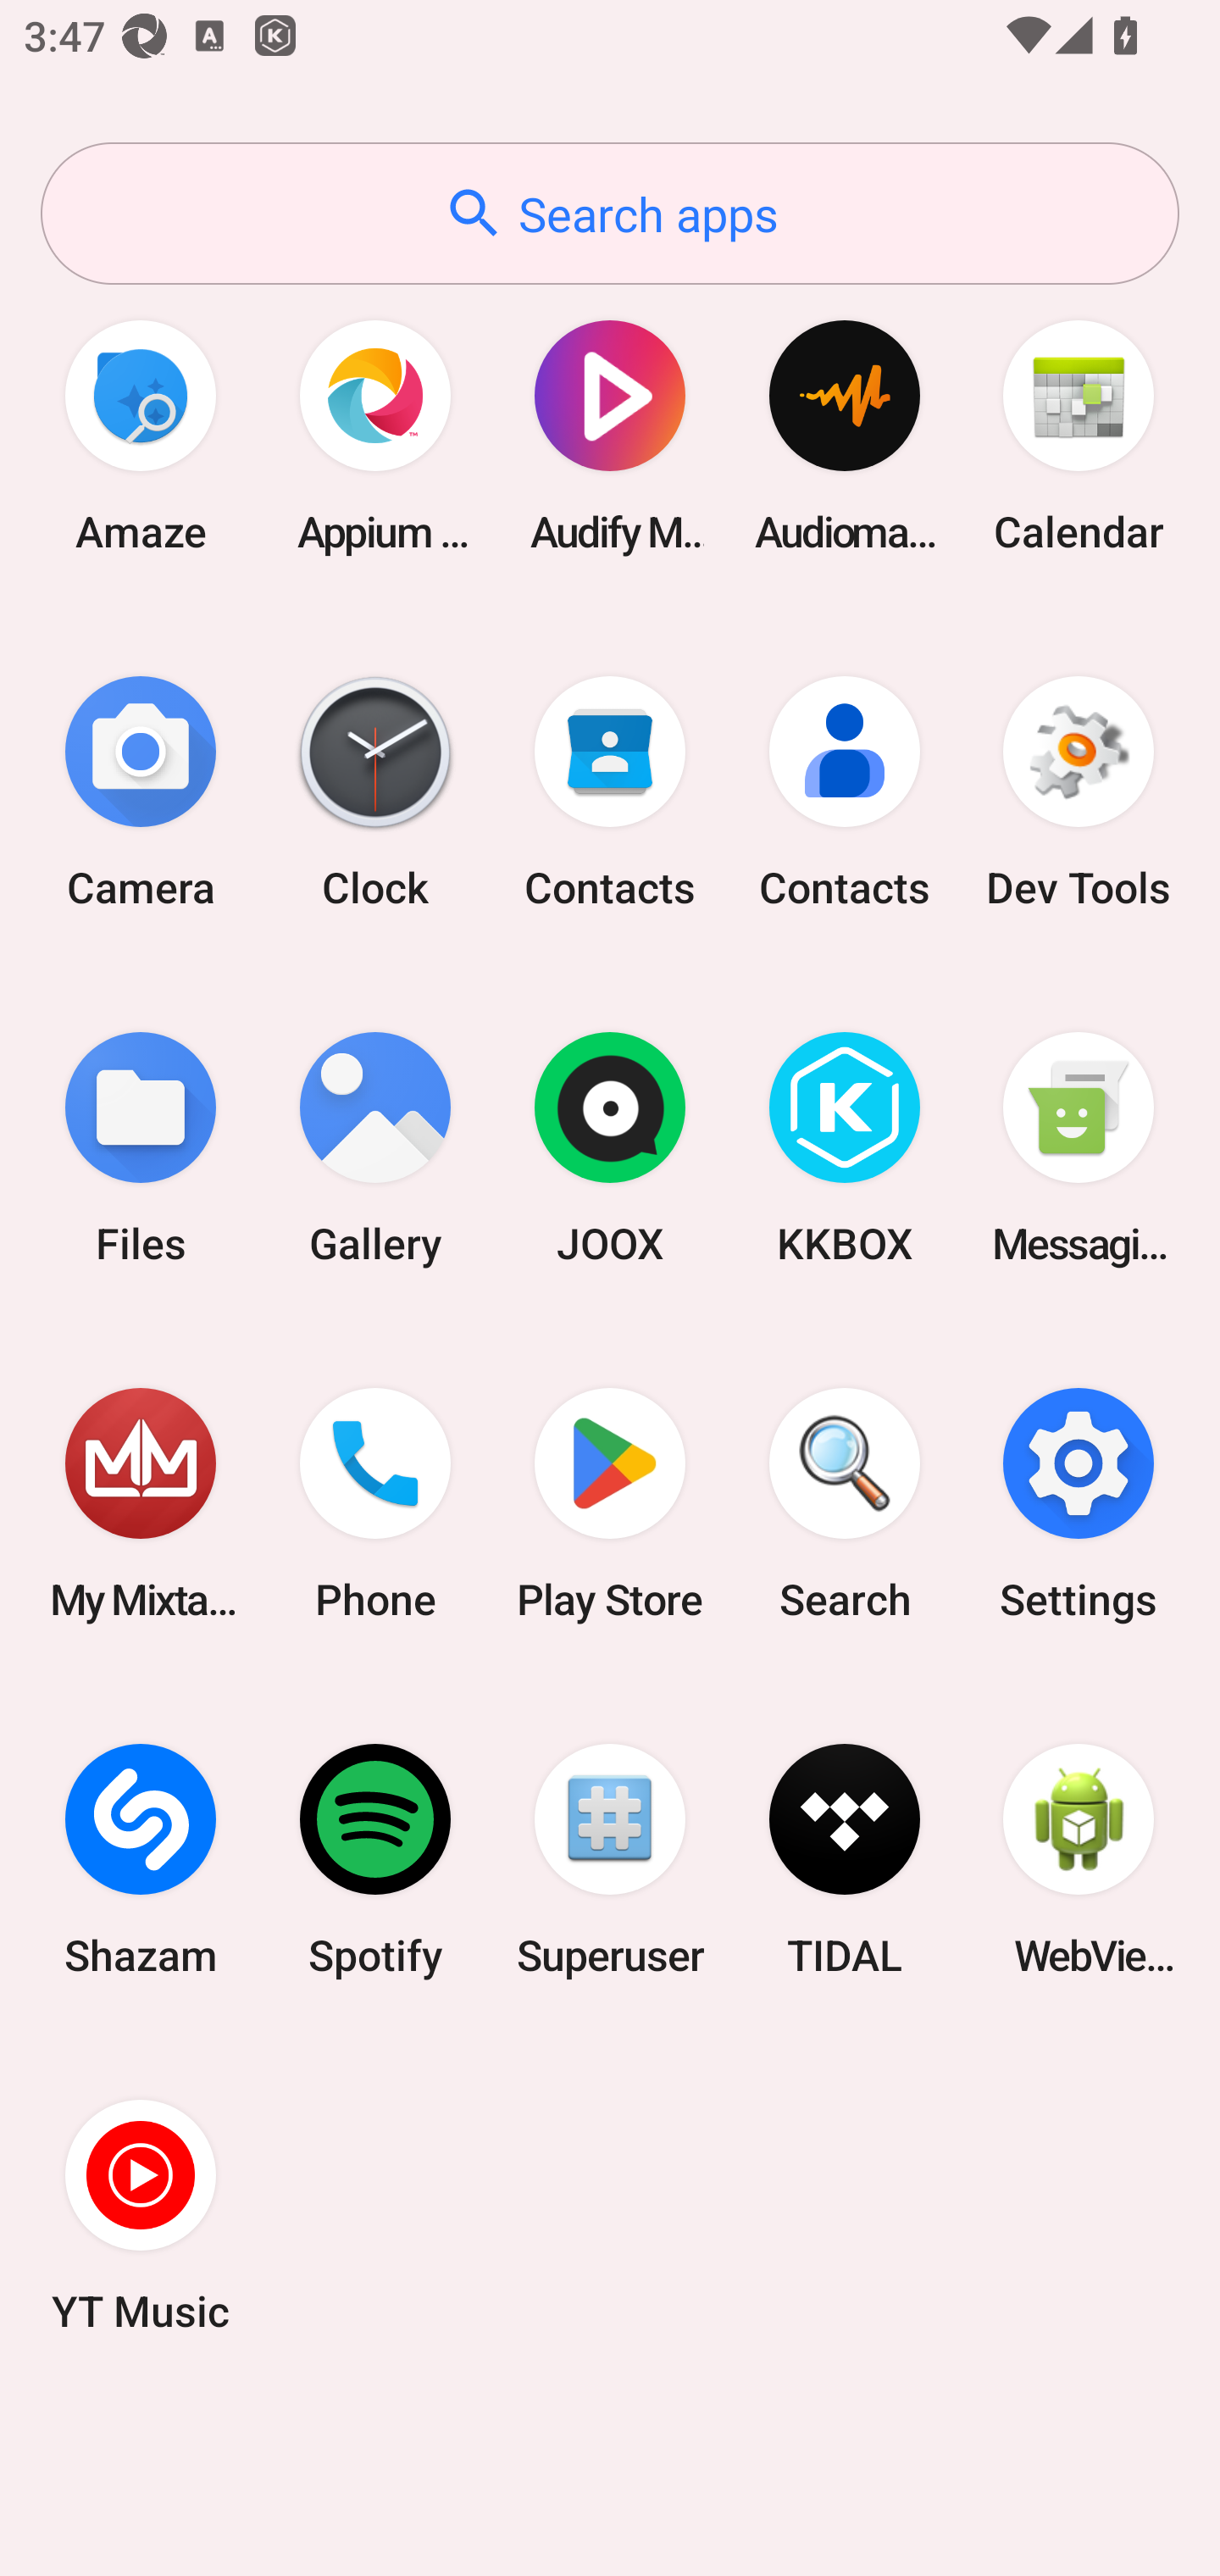  Describe the element at coordinates (141, 1149) in the screenshot. I see `Files` at that location.